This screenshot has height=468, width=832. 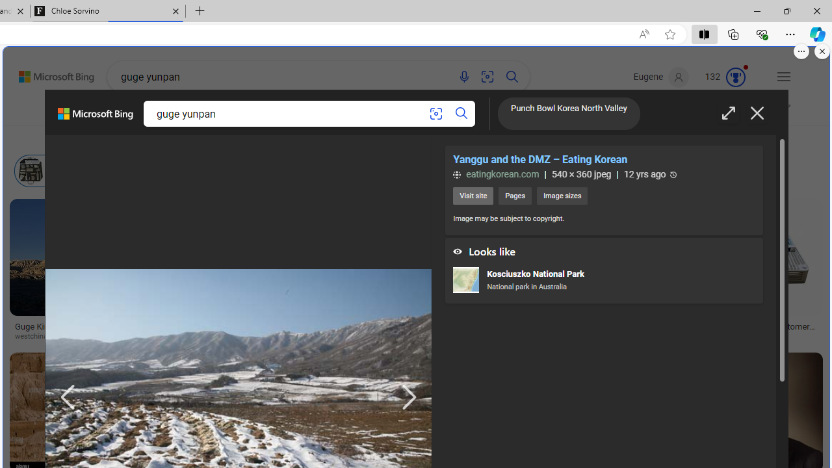 What do you see at coordinates (383, 138) in the screenshot?
I see `Date` at bounding box center [383, 138].